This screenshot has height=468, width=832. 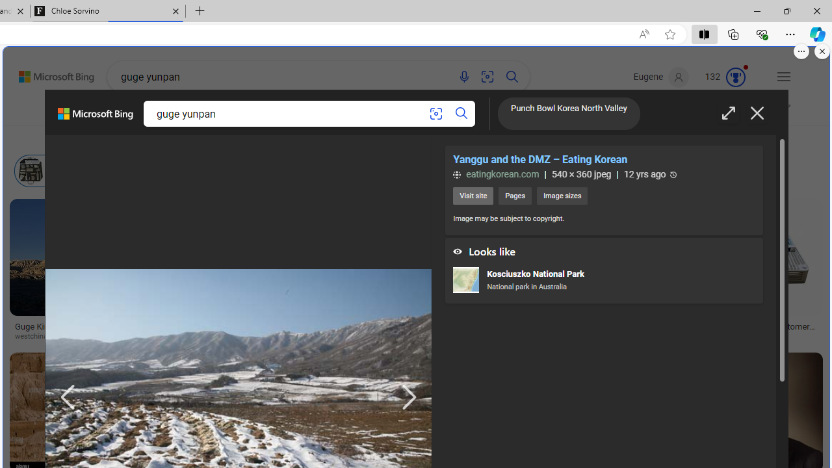 What do you see at coordinates (383, 138) in the screenshot?
I see `Date` at bounding box center [383, 138].